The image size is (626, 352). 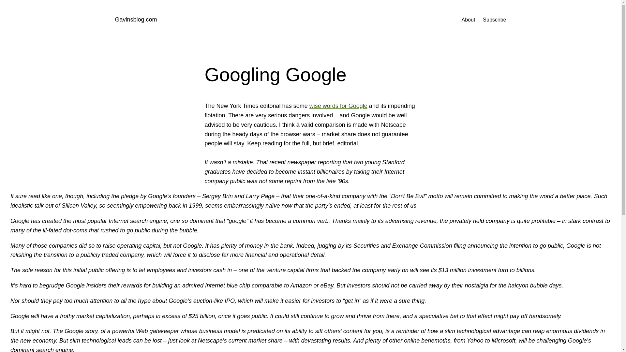 What do you see at coordinates (468, 20) in the screenshot?
I see `About` at bounding box center [468, 20].